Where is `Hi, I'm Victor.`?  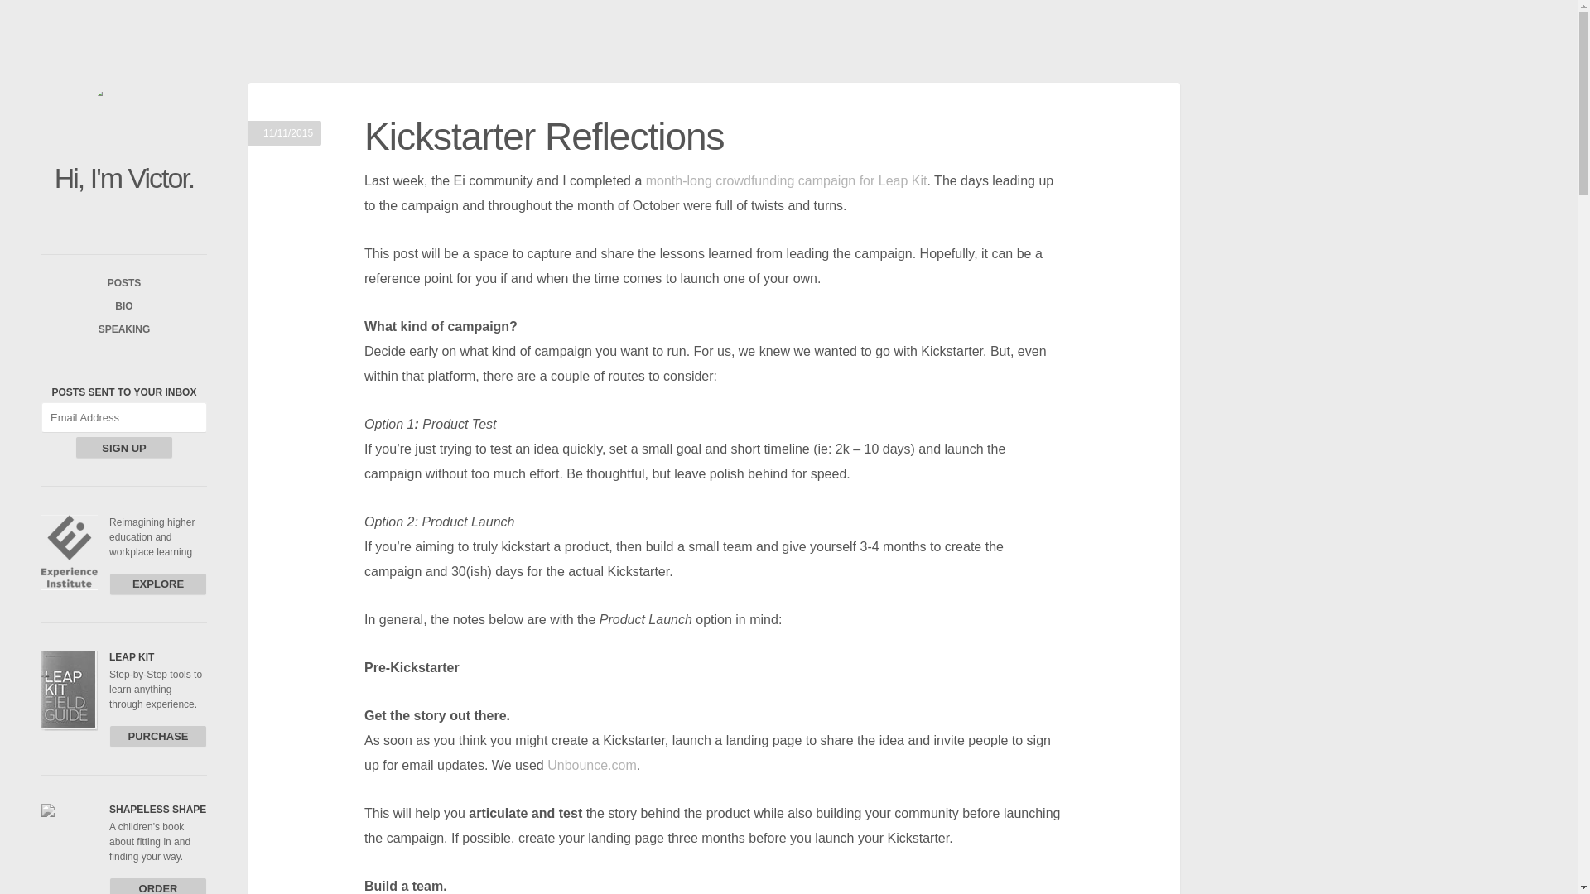 Hi, I'm Victor. is located at coordinates (124, 118).